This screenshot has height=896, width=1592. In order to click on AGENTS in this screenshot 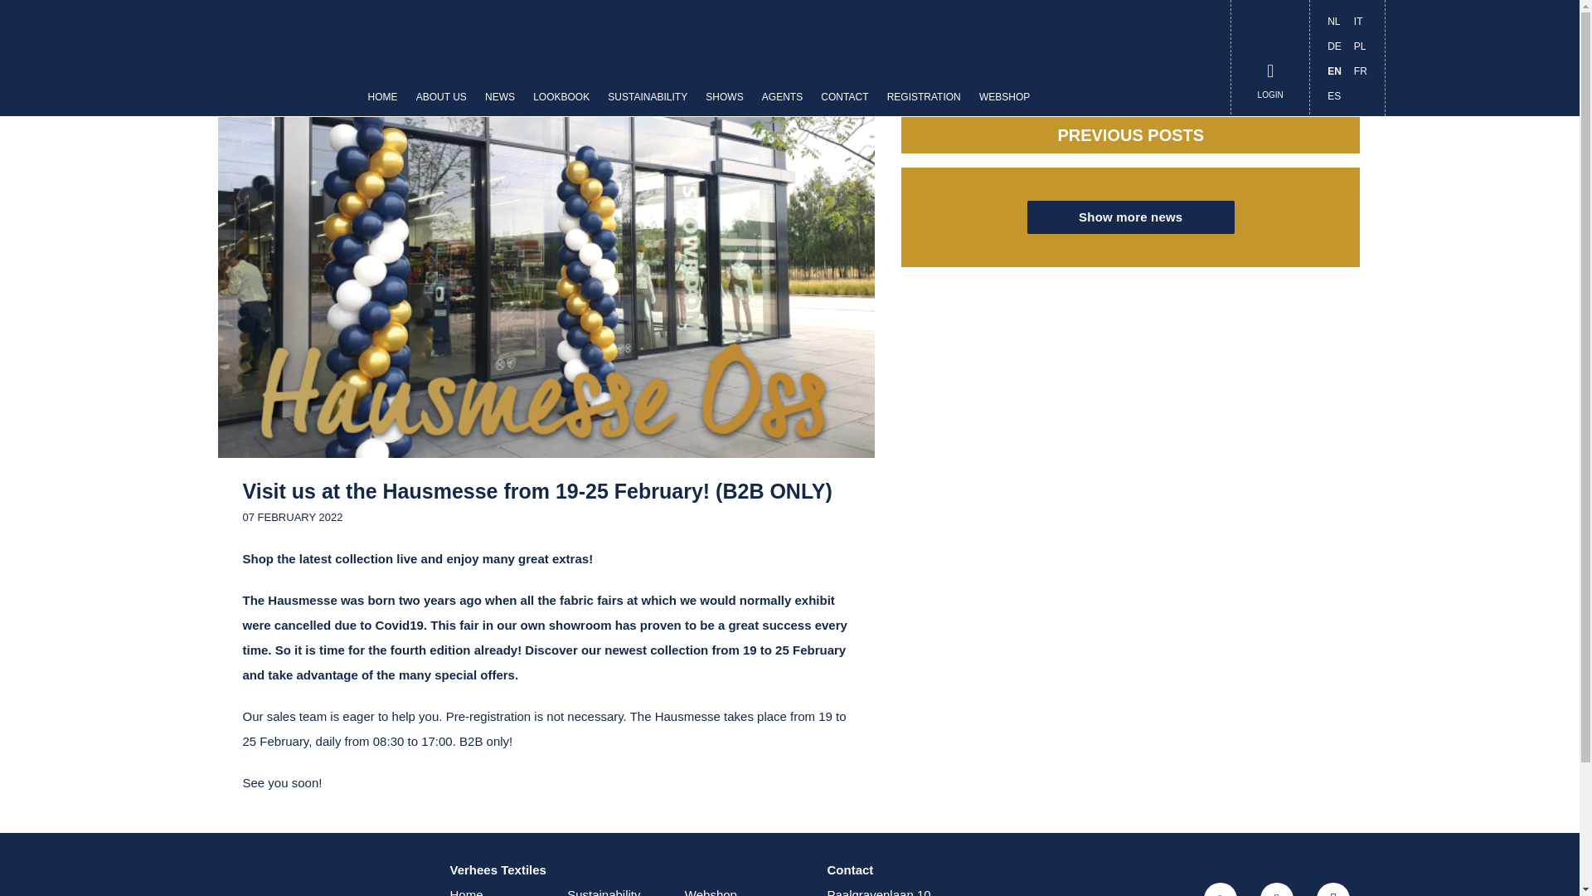, I will do `click(783, 105)`.